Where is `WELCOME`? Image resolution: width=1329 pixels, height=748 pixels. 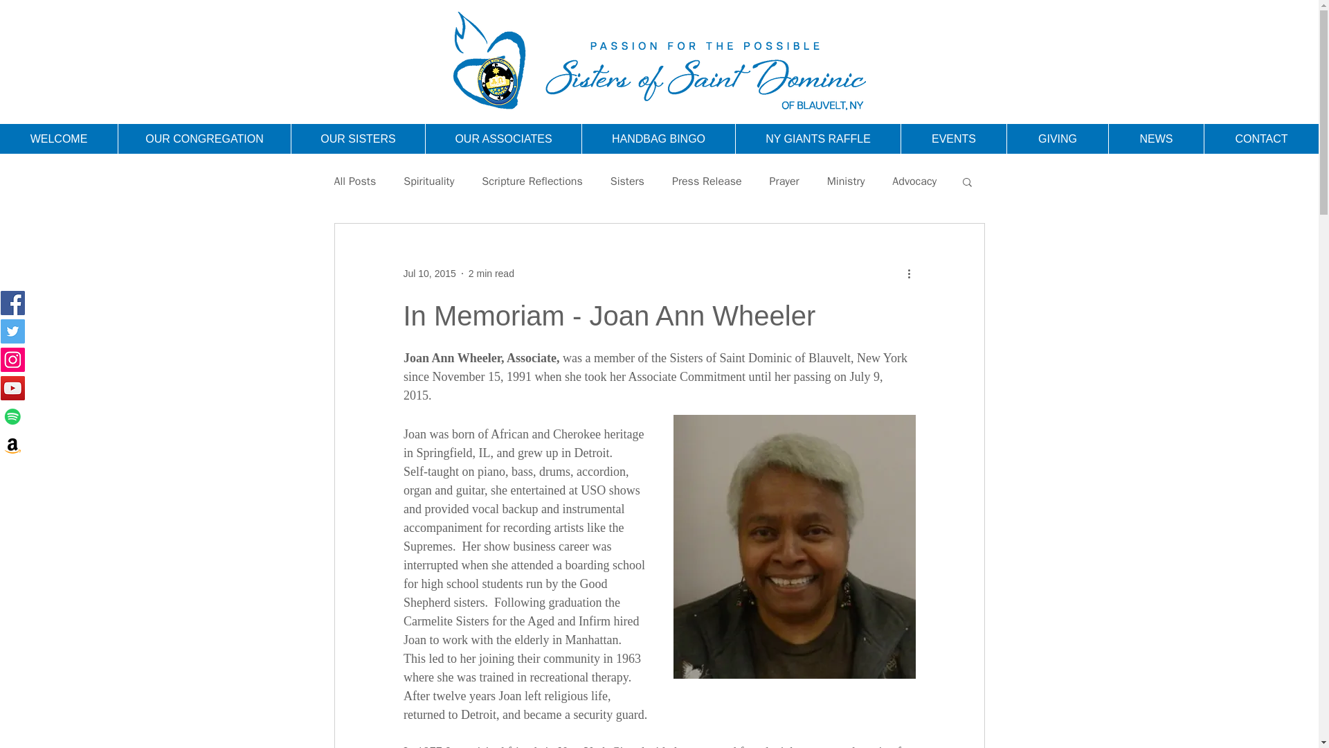 WELCOME is located at coordinates (59, 139).